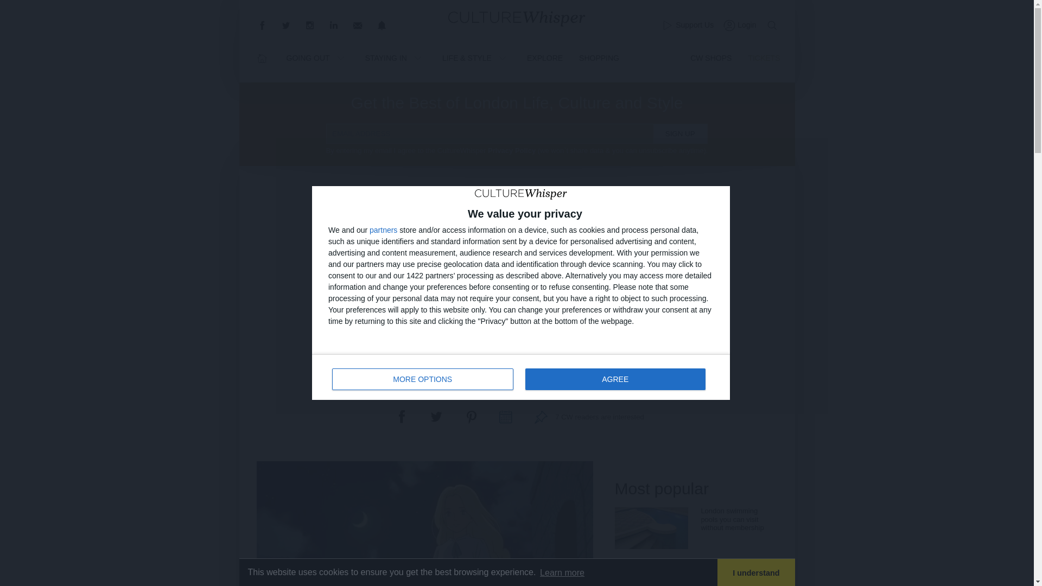  Describe the element at coordinates (383, 230) in the screenshot. I see `MORE OPTIONS` at that location.